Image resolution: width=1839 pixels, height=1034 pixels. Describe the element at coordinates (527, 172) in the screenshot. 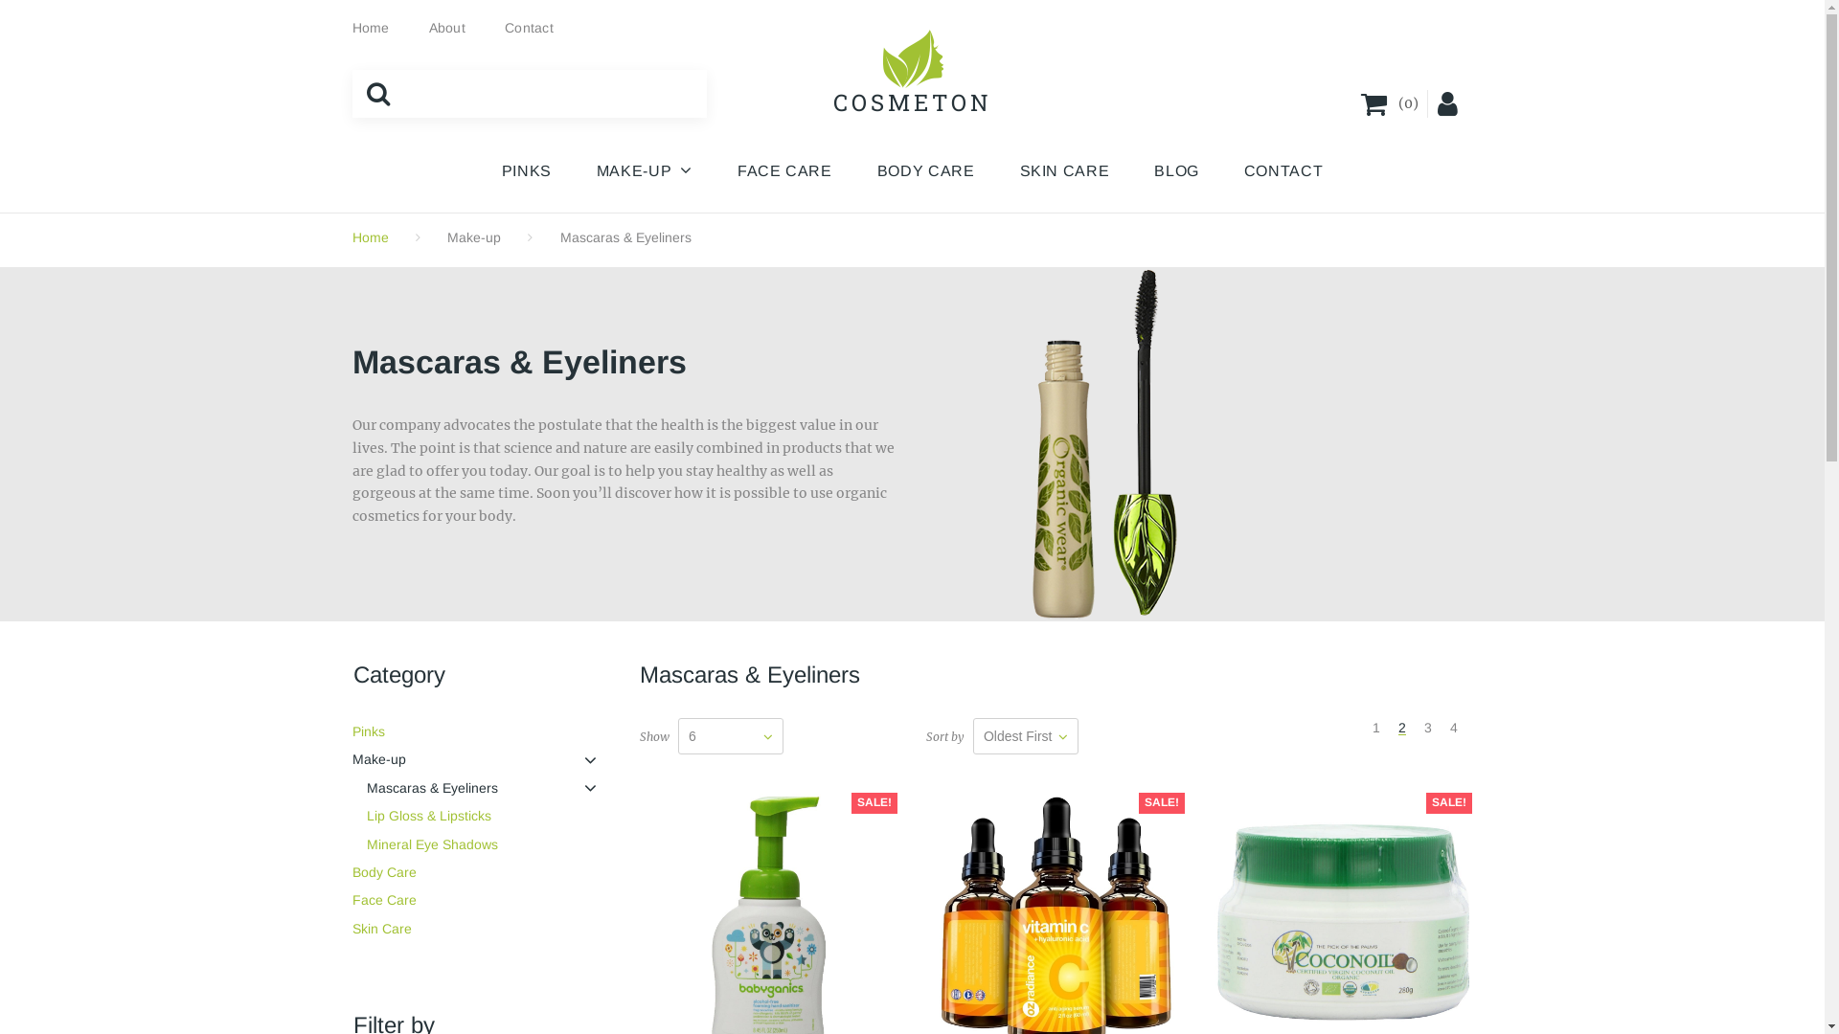

I see `PINKS` at that location.